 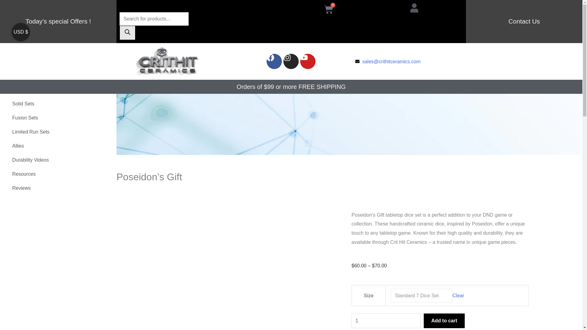 What do you see at coordinates (59, 104) in the screenshot?
I see `Solid Sets` at bounding box center [59, 104].